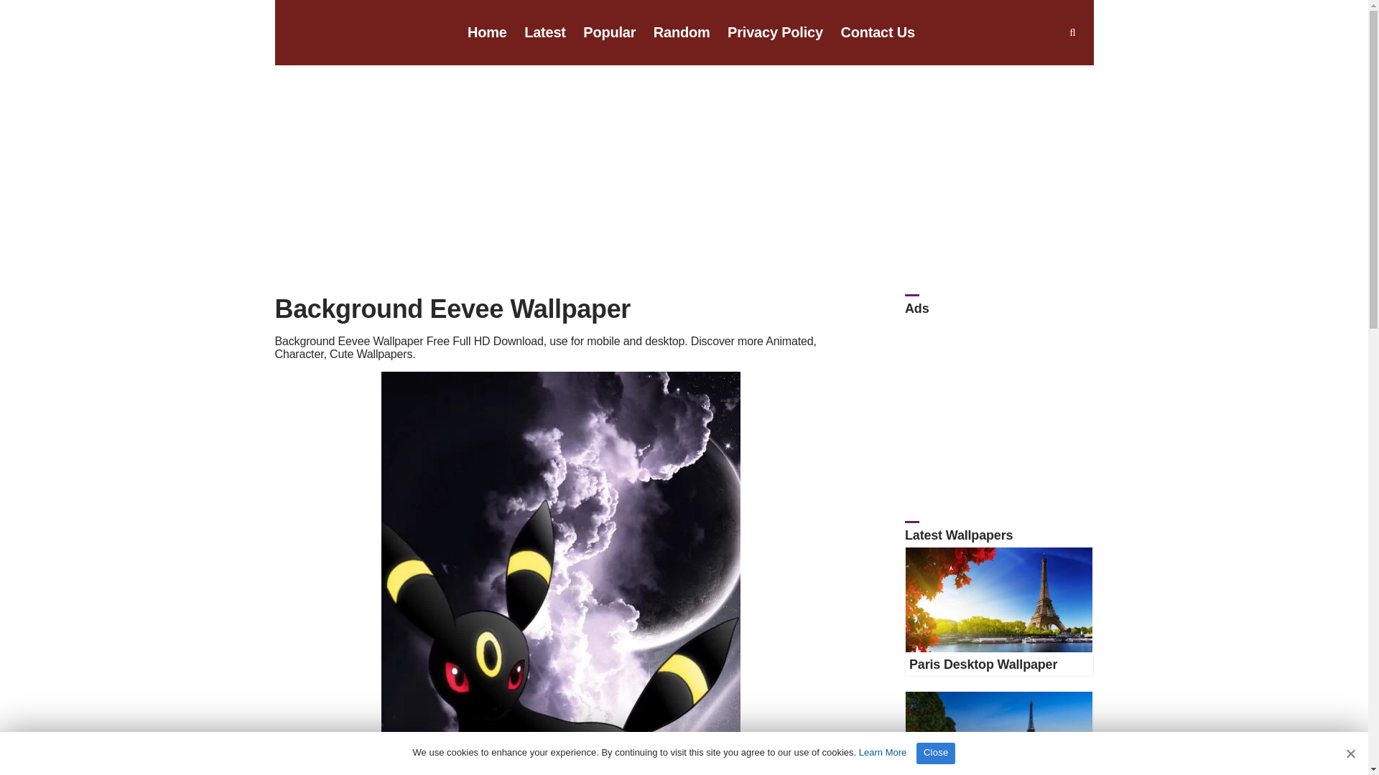 The height and width of the screenshot is (775, 1379). What do you see at coordinates (682, 33) in the screenshot?
I see `Random` at bounding box center [682, 33].